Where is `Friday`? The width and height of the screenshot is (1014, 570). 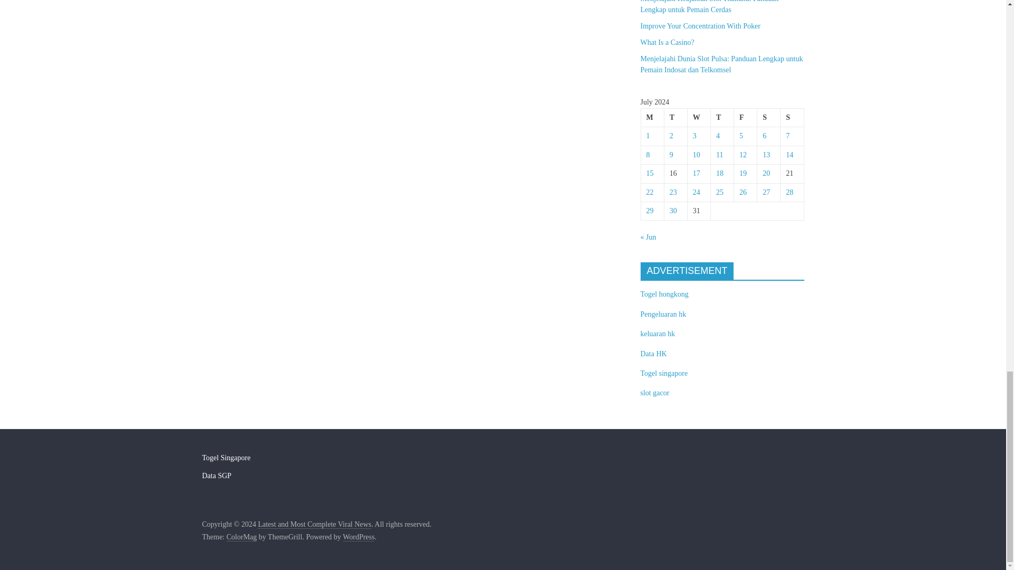 Friday is located at coordinates (746, 118).